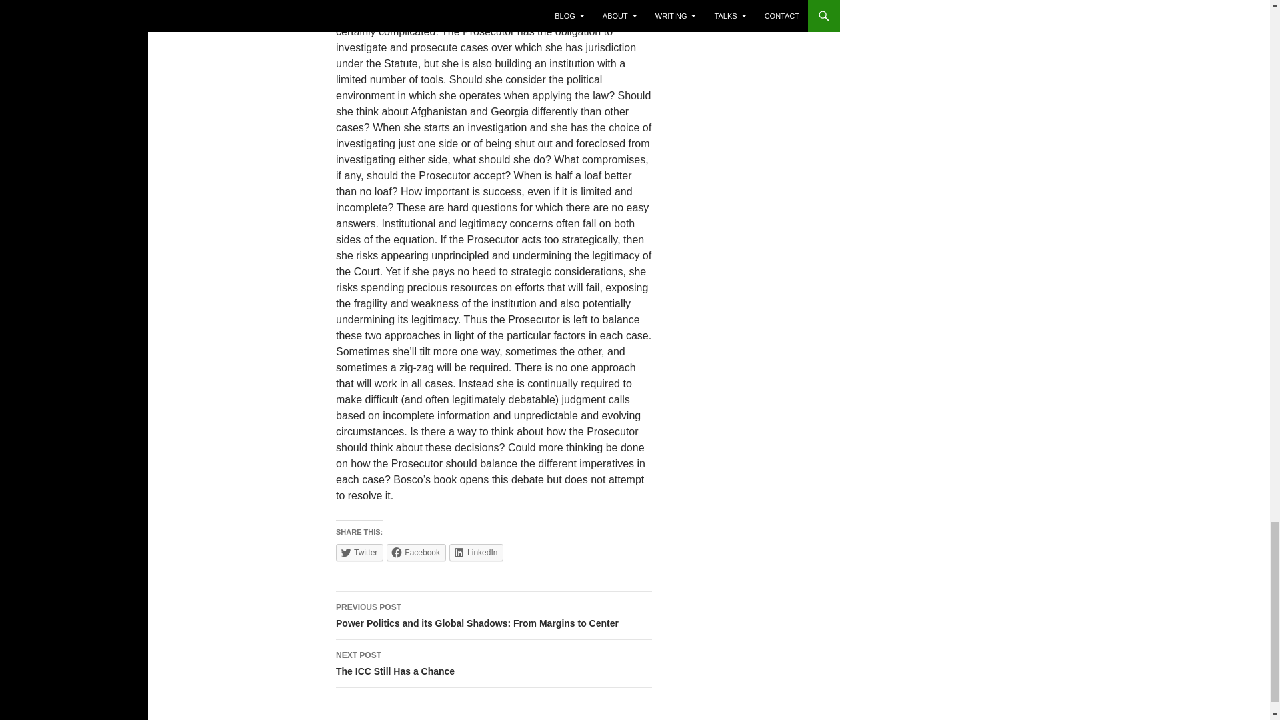  Describe the element at coordinates (416, 553) in the screenshot. I see `Click to share on Twitter` at that location.